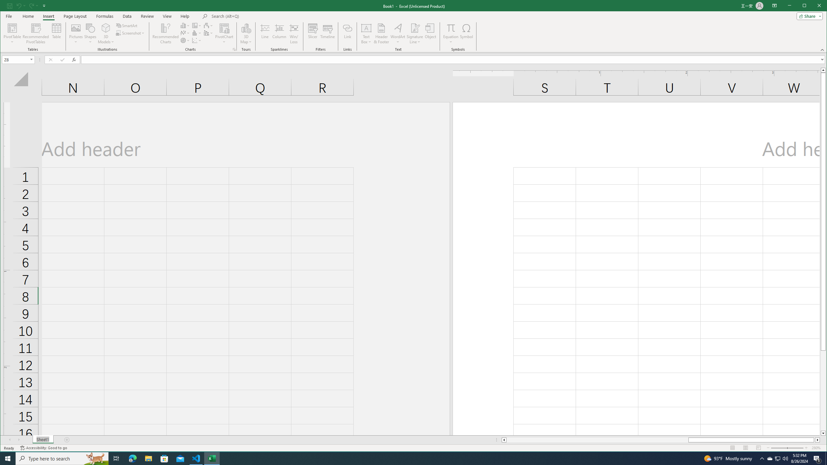  I want to click on SmartArt..., so click(127, 25).